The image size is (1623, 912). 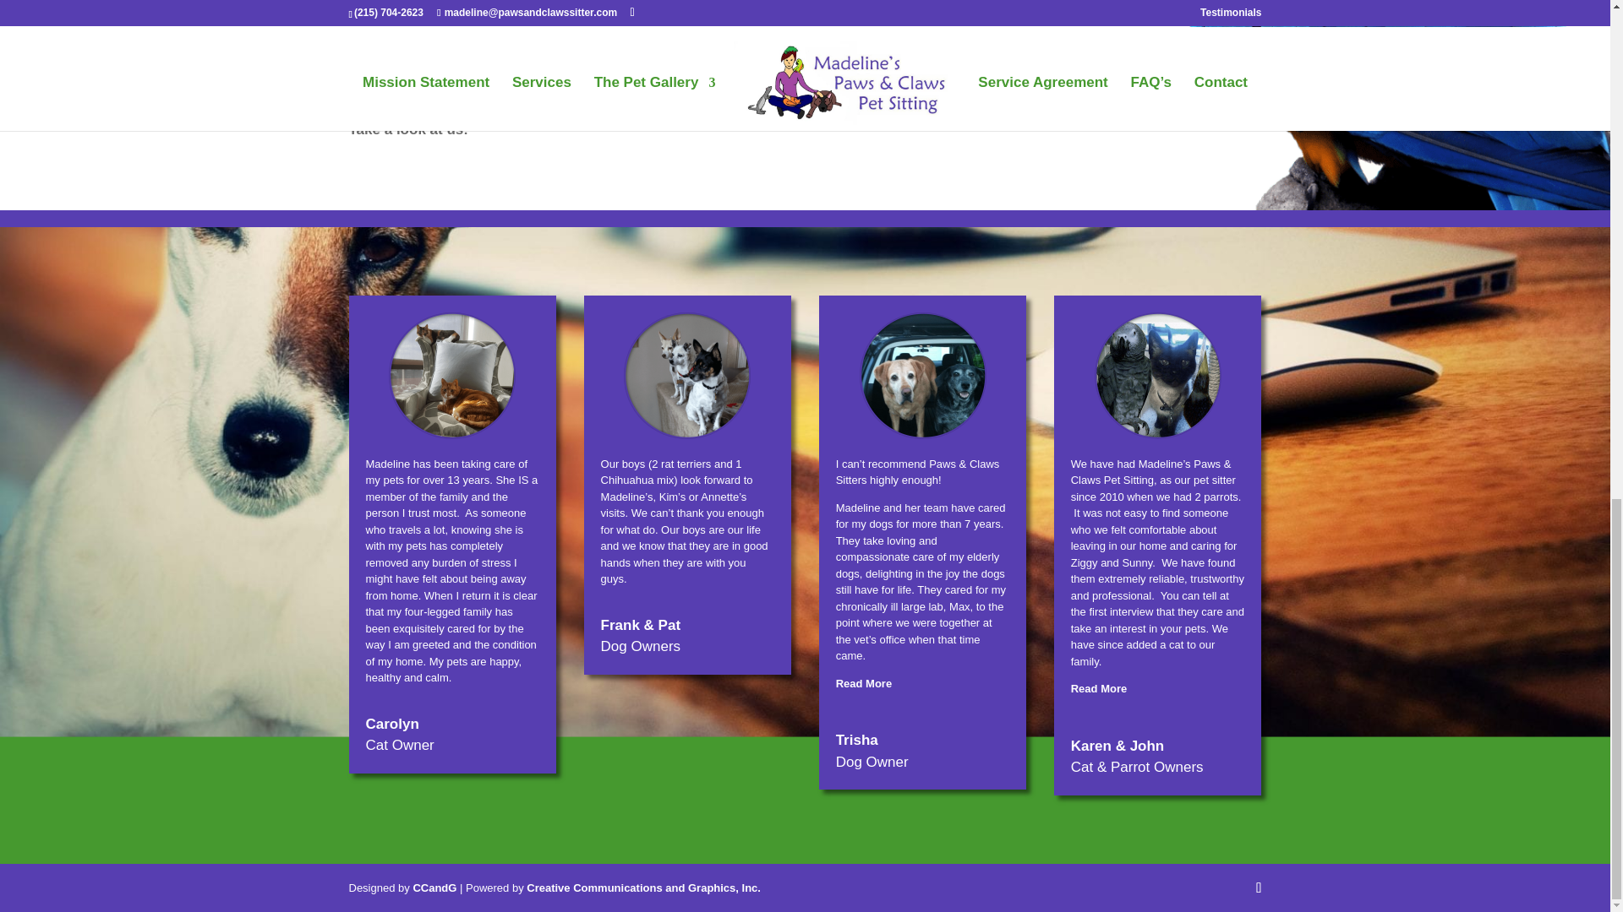 I want to click on ...smarter for your business, so click(x=434, y=887).